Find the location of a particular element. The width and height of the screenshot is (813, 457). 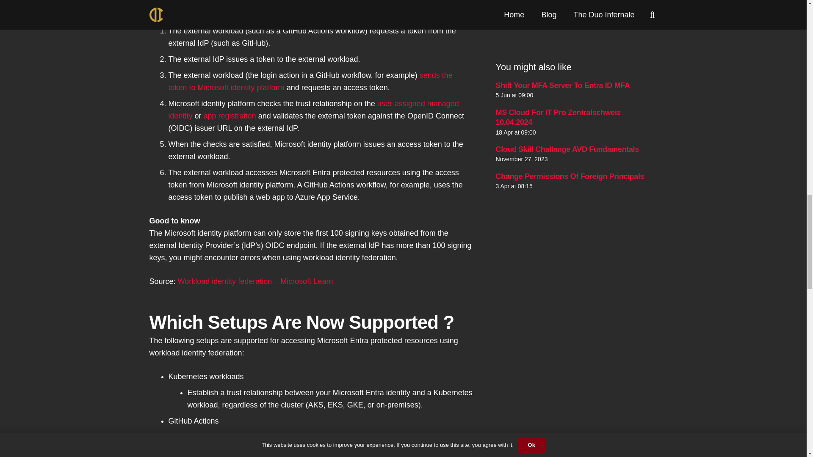

user-assigned managed identity is located at coordinates (313, 110).